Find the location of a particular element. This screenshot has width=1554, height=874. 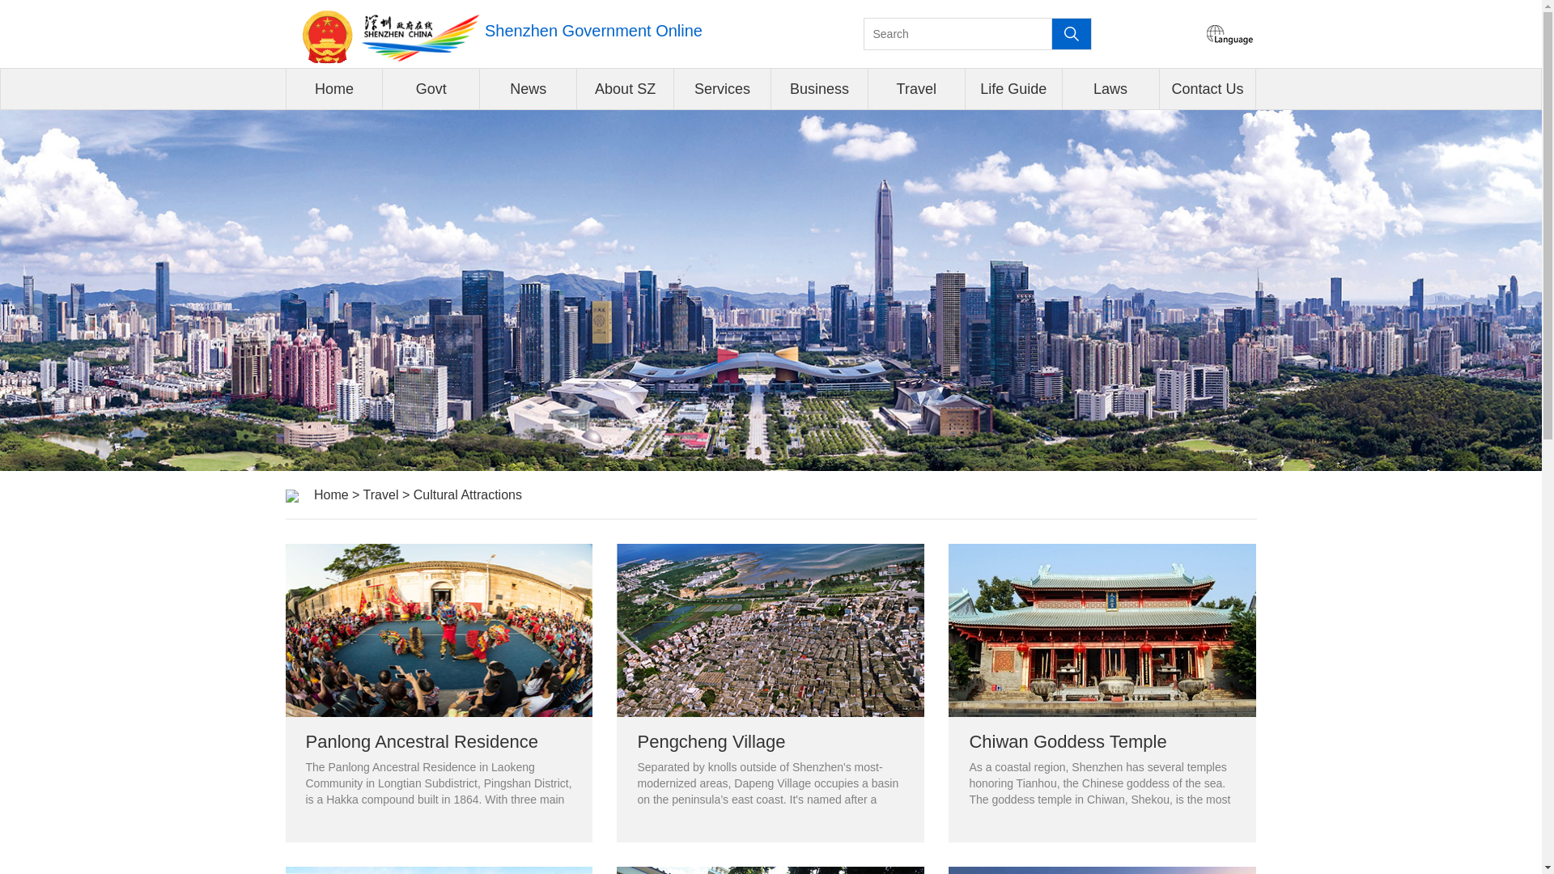

Govt is located at coordinates (431, 89).